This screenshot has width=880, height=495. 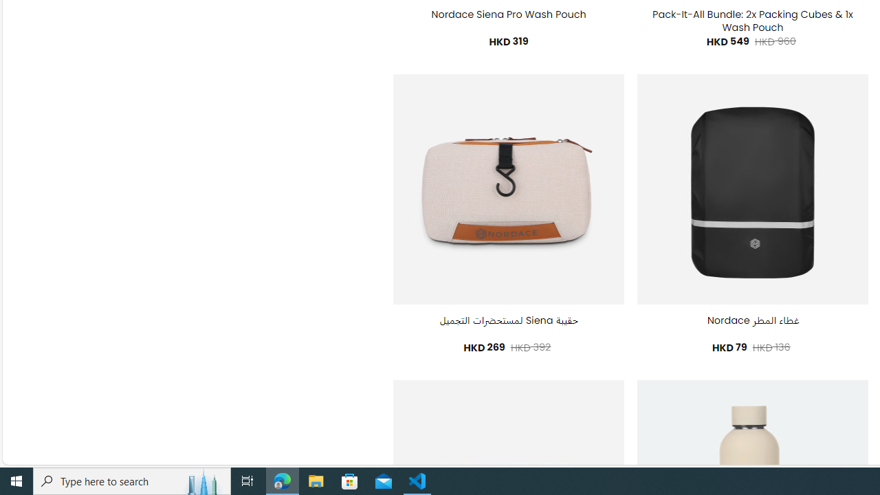 What do you see at coordinates (752, 21) in the screenshot?
I see `Pack-It-All Bundle: 2x Packing Cubes & 1x Wash Pouch` at bounding box center [752, 21].